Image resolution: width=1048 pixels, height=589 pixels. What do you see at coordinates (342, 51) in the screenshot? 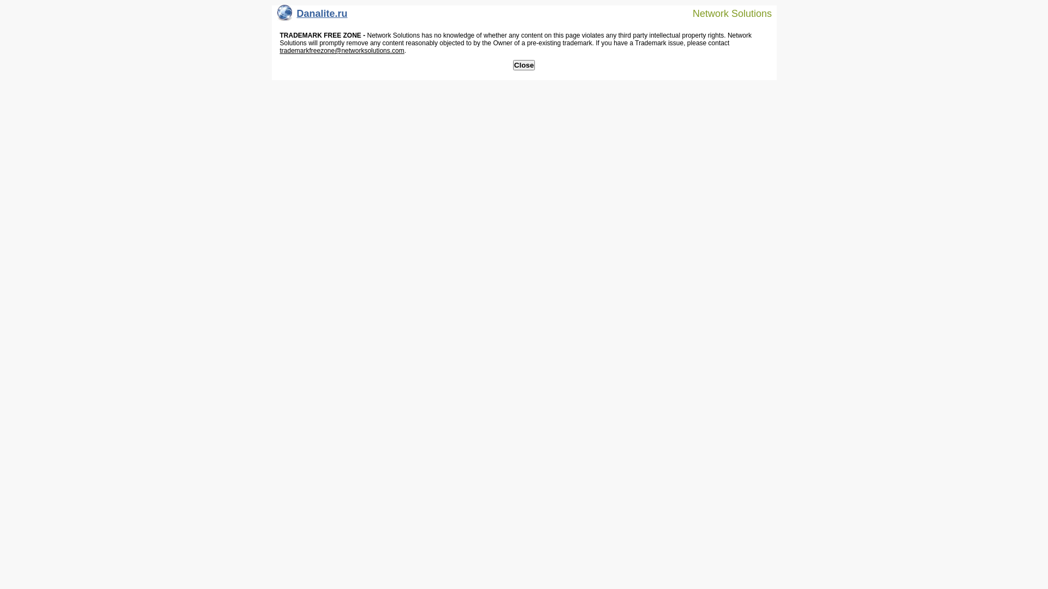
I see `trademarkfreezone@networksolutions.com` at bounding box center [342, 51].